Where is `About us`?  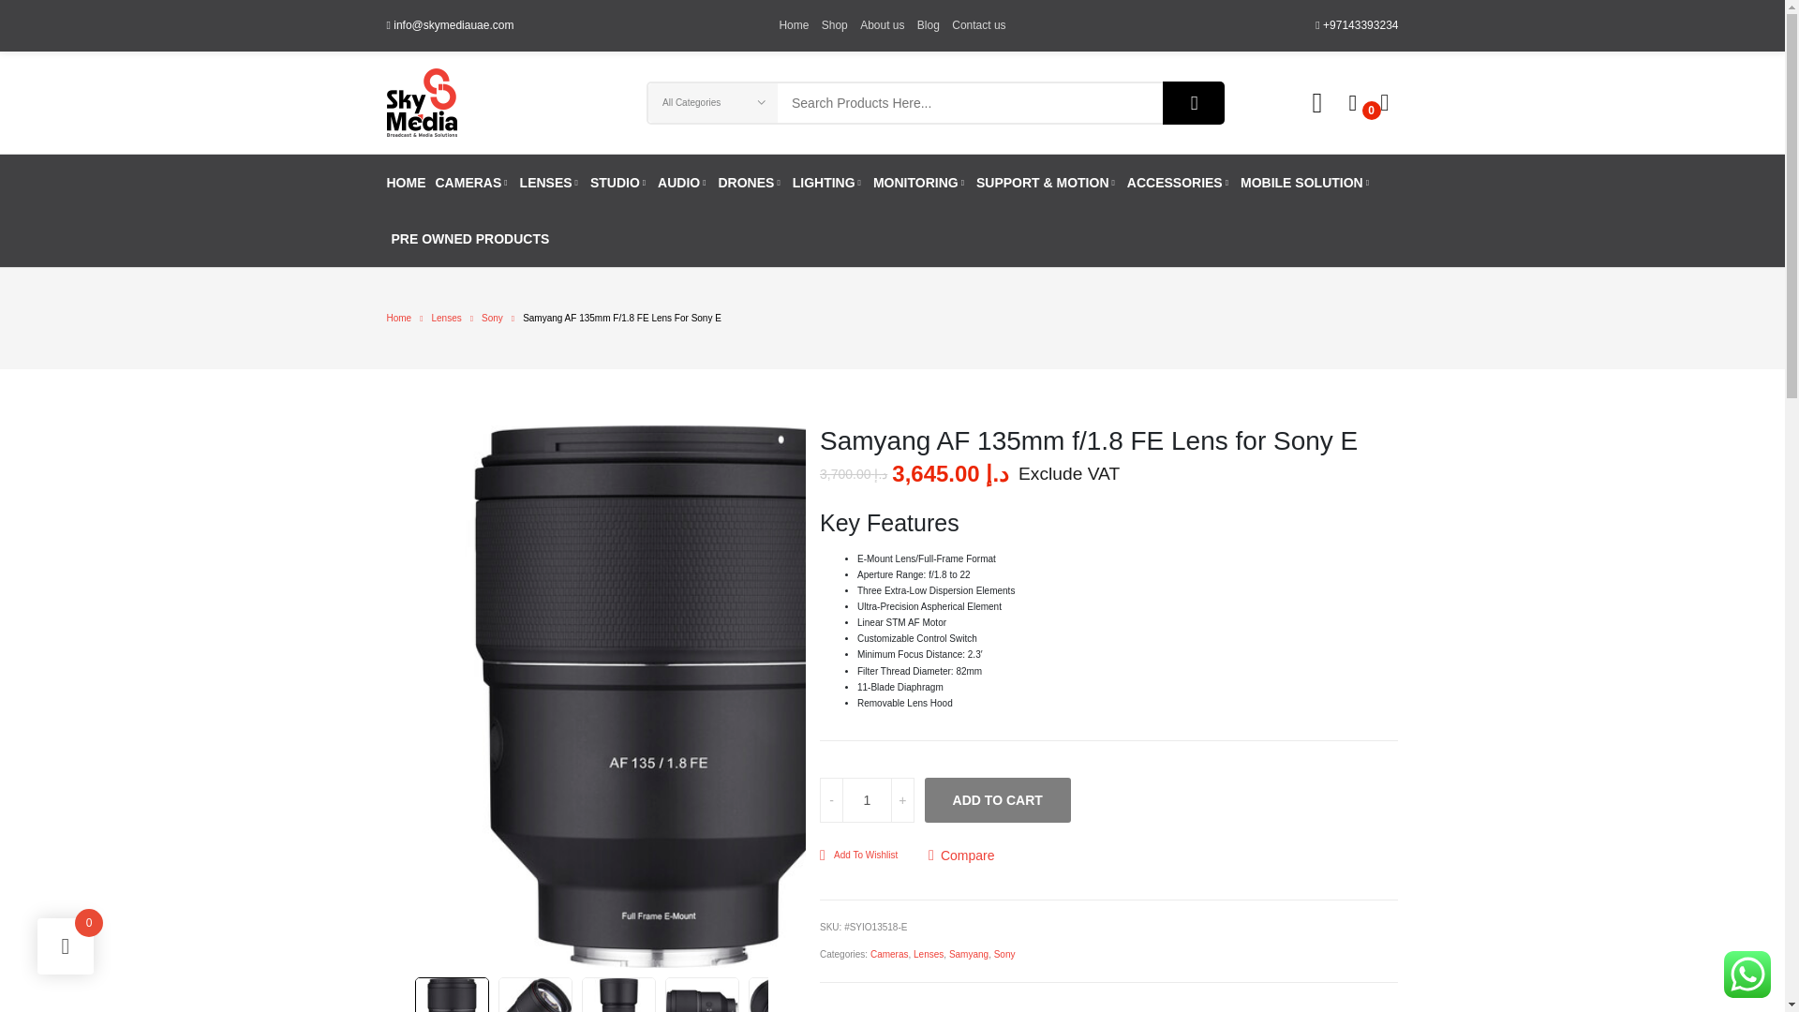
About us is located at coordinates (882, 25).